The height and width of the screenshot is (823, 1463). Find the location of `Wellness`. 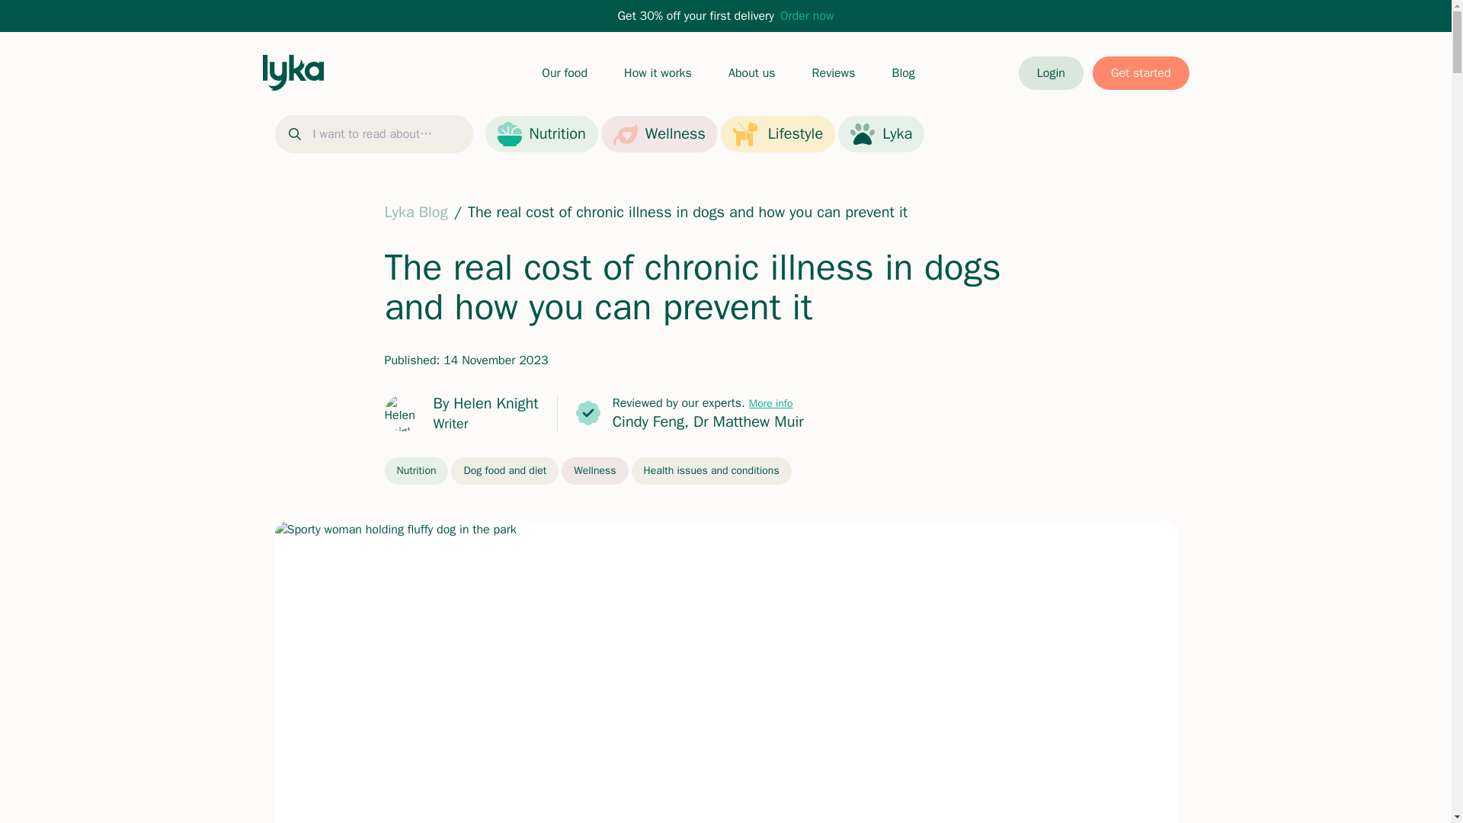

Wellness is located at coordinates (594, 471).